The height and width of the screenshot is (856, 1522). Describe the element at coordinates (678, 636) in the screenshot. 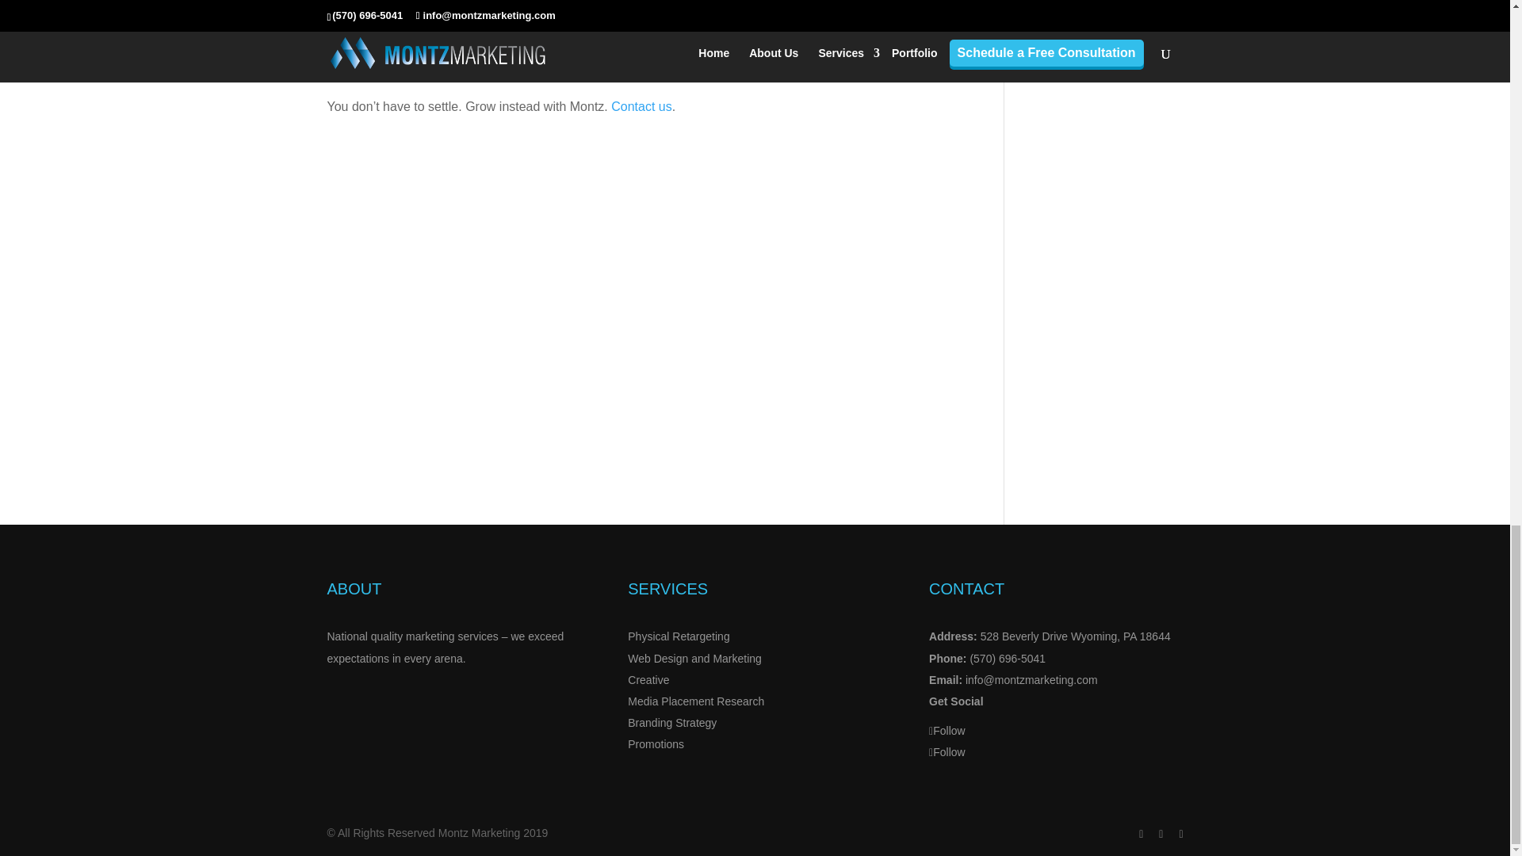

I see `Physical Retargeting` at that location.